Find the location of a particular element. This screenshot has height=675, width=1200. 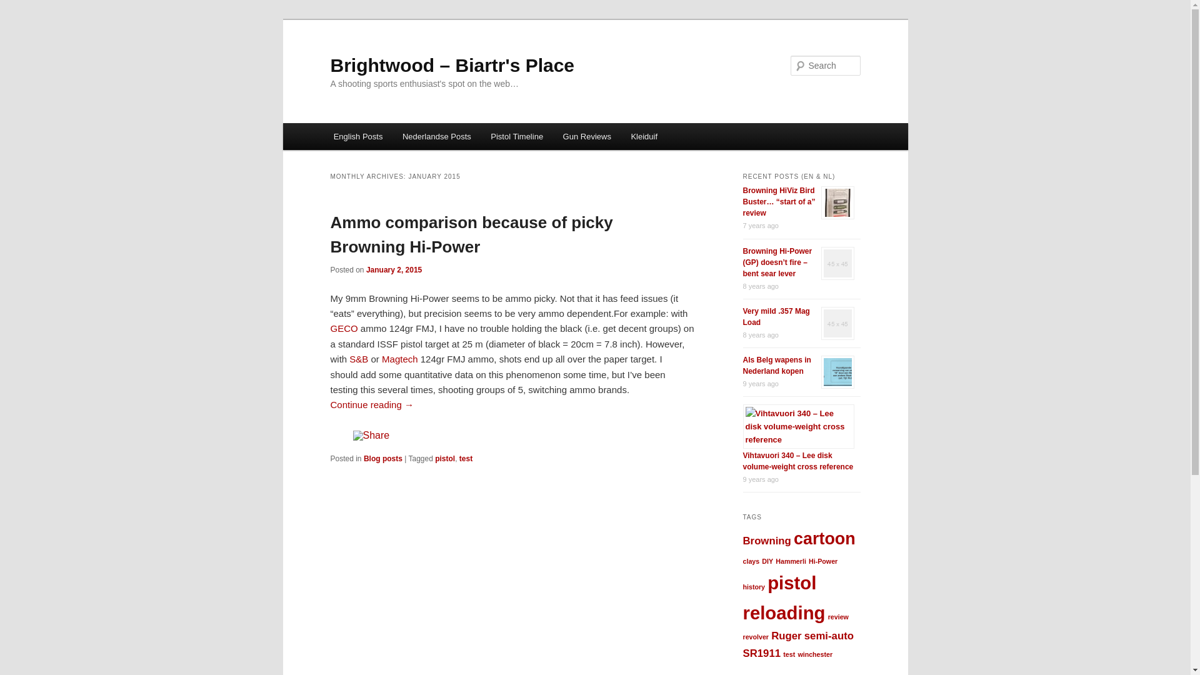

pistol is located at coordinates (792, 582).